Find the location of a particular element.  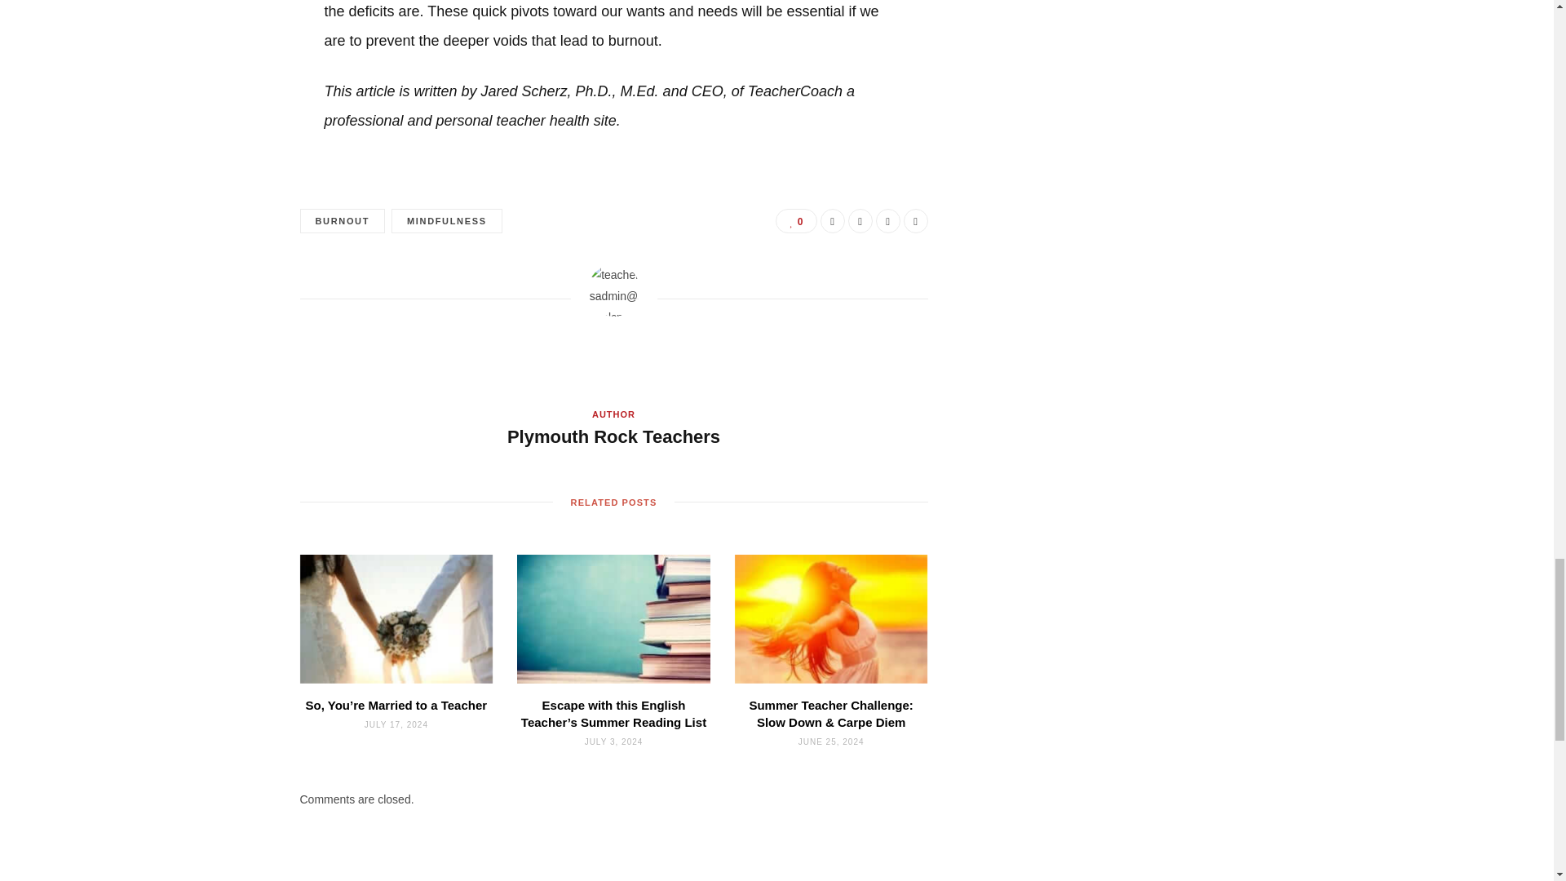

Share on Facebook is located at coordinates (833, 220).